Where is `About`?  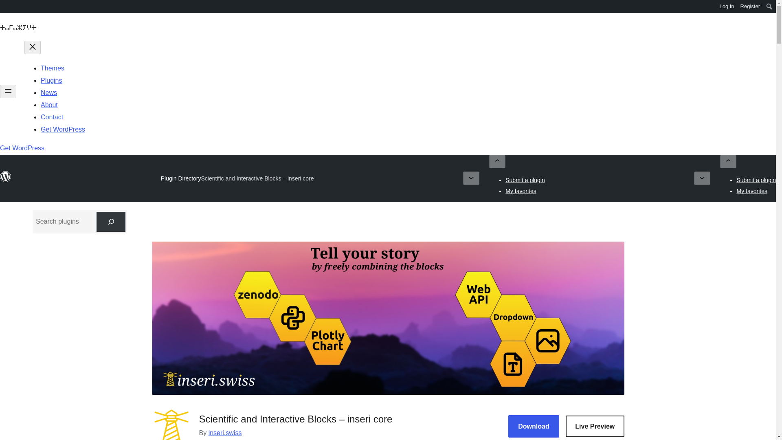
About is located at coordinates (49, 105).